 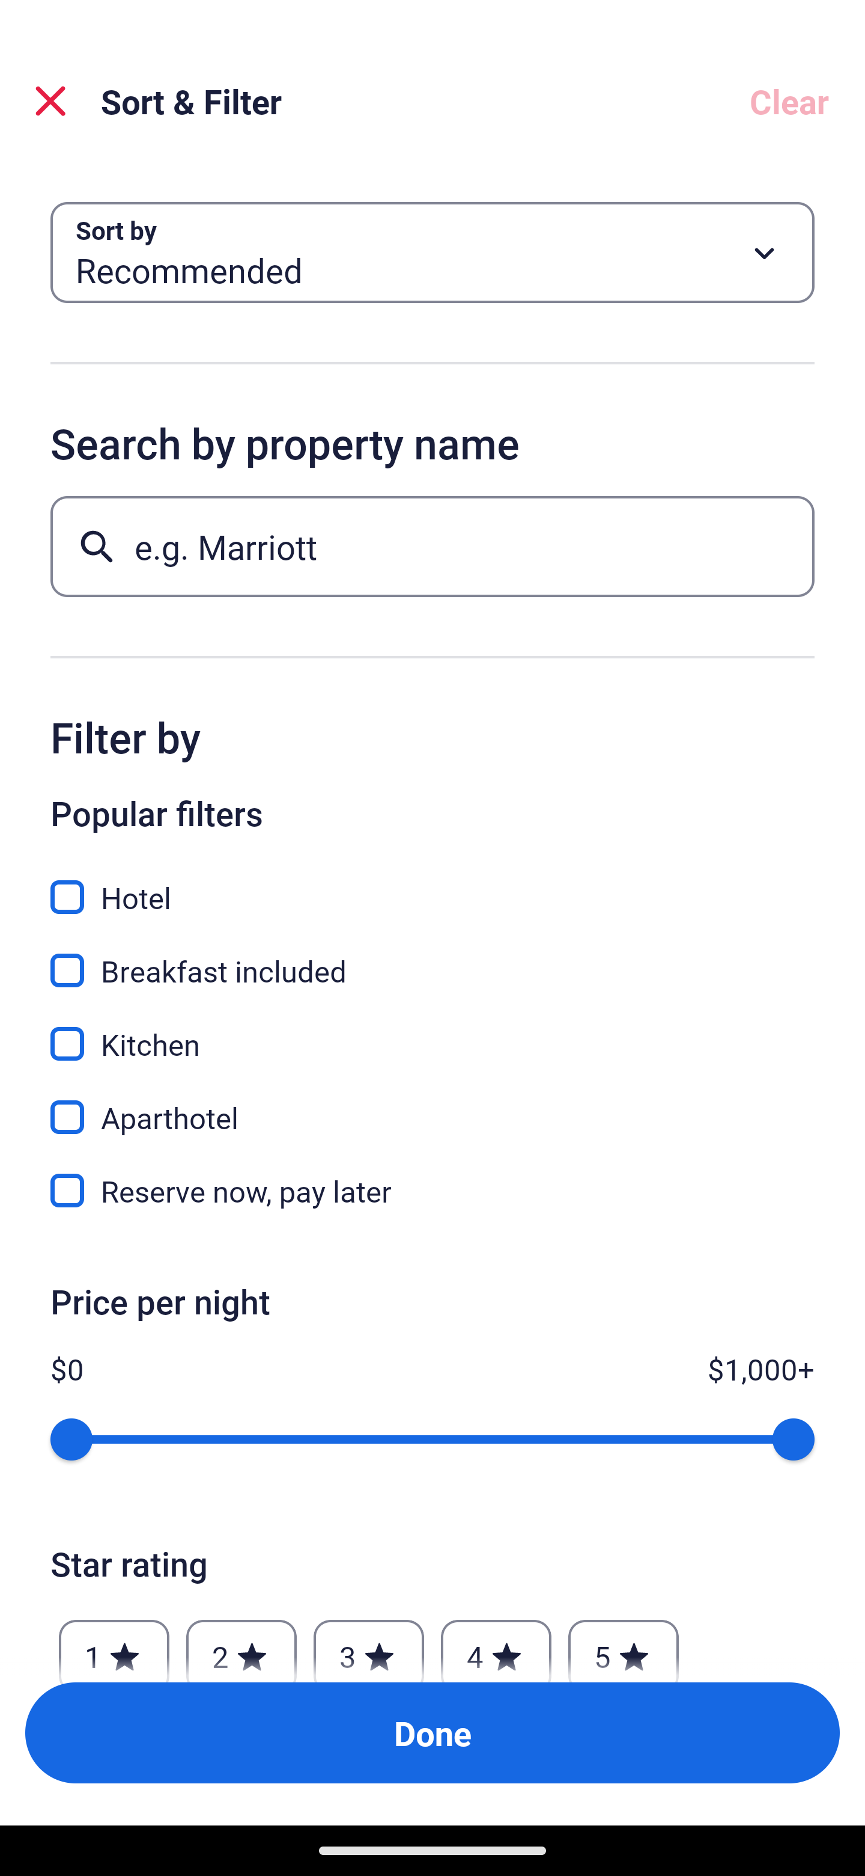 What do you see at coordinates (496, 1644) in the screenshot?
I see `4` at bounding box center [496, 1644].